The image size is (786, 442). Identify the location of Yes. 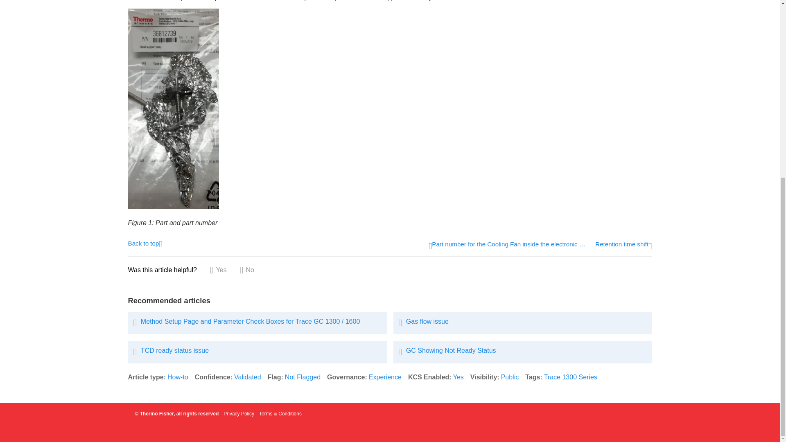
(458, 377).